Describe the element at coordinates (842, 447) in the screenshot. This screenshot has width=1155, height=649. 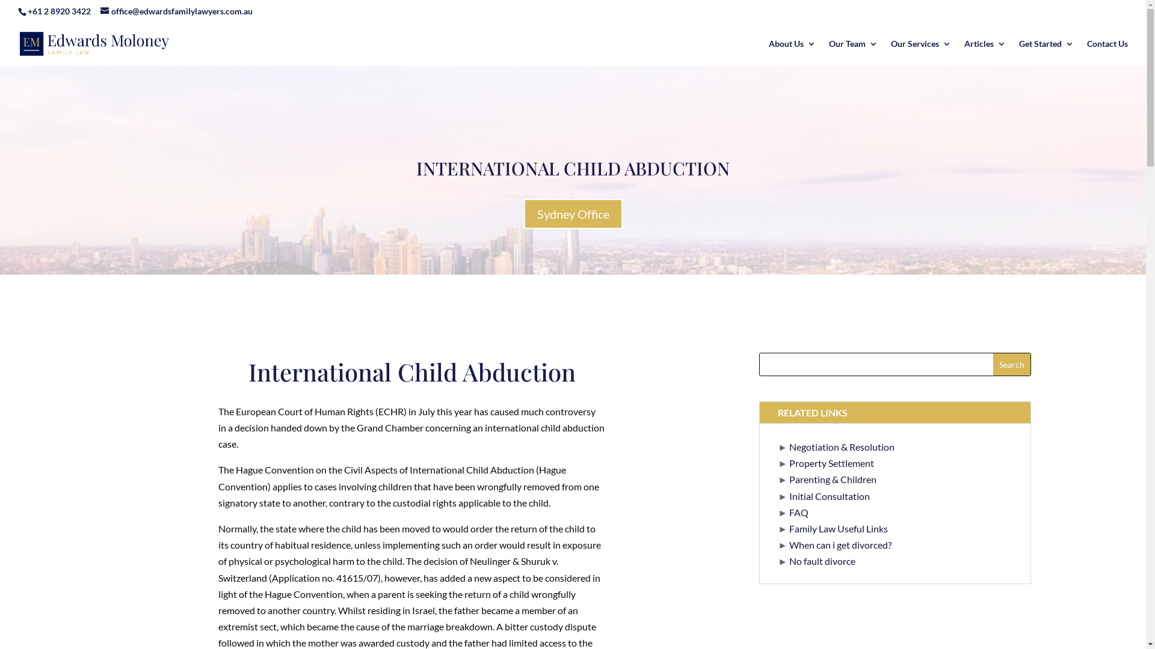
I see `Negotiation & Resolution` at that location.